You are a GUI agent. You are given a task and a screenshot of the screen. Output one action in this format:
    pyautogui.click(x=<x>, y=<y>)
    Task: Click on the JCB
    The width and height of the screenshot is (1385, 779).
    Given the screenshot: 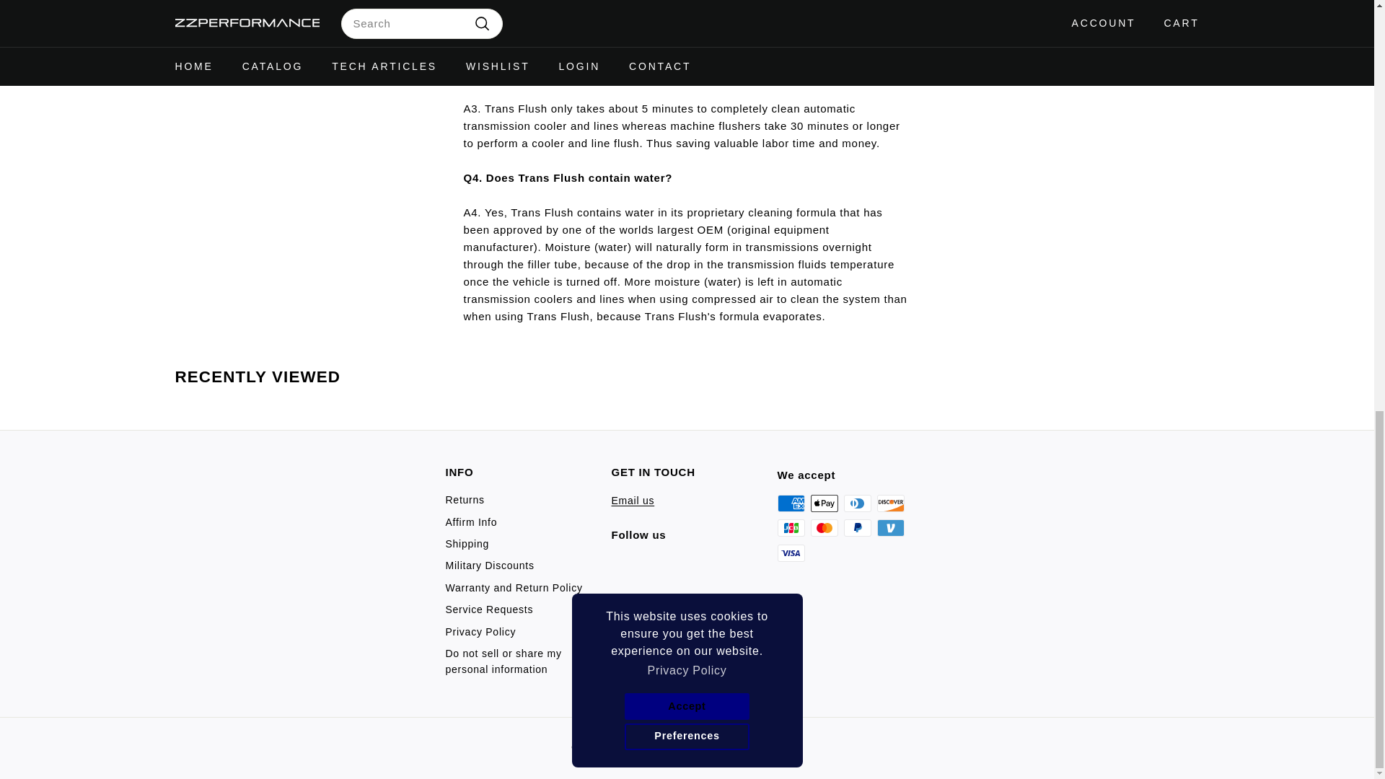 What is the action you would take?
    pyautogui.click(x=791, y=528)
    